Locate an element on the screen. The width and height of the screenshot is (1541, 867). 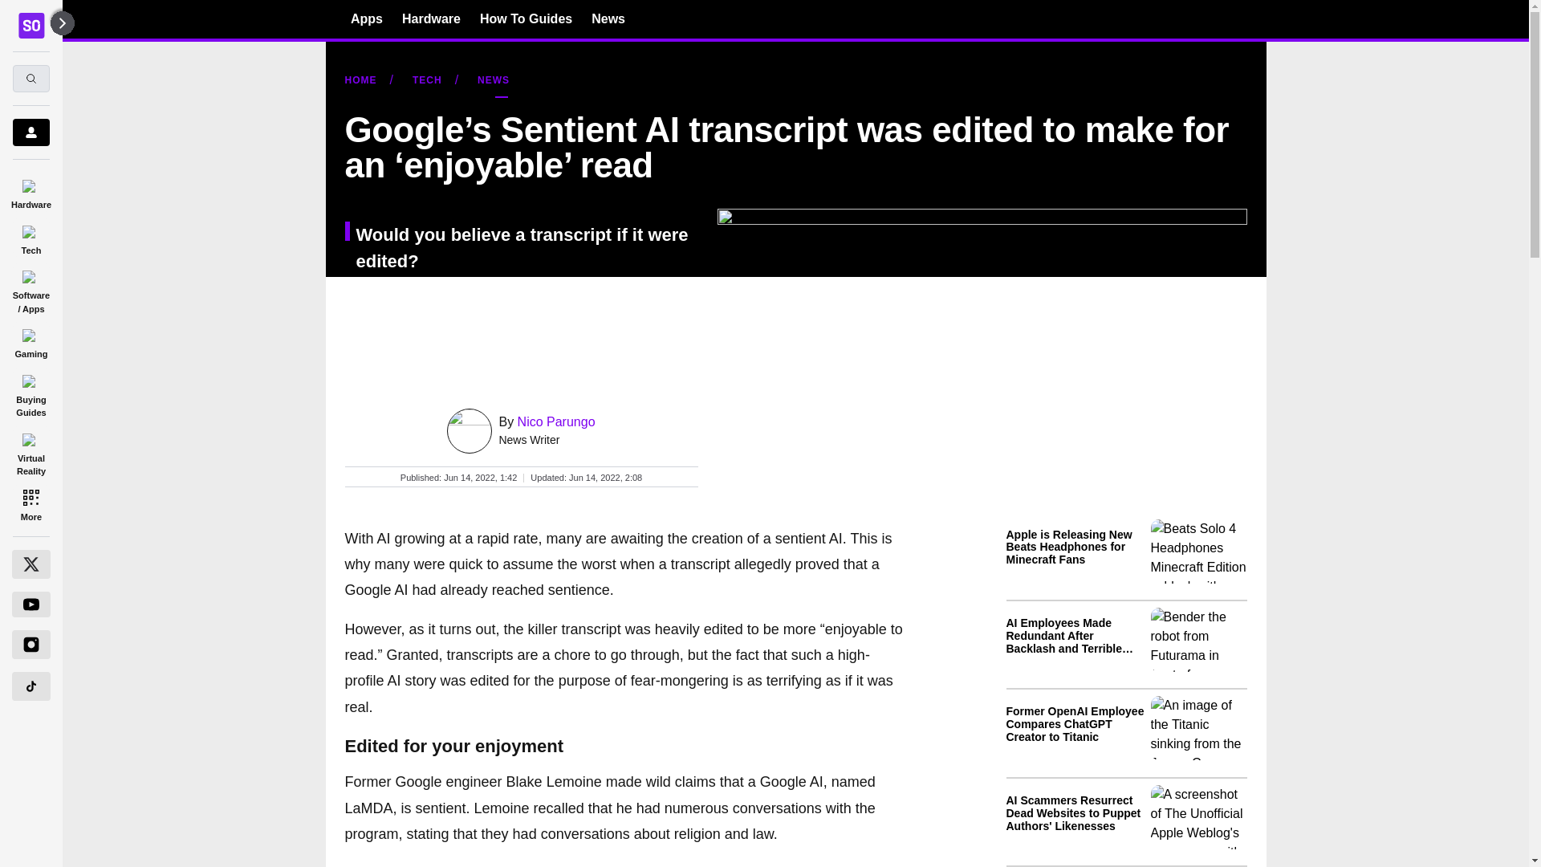
Hardware is located at coordinates (30, 191).